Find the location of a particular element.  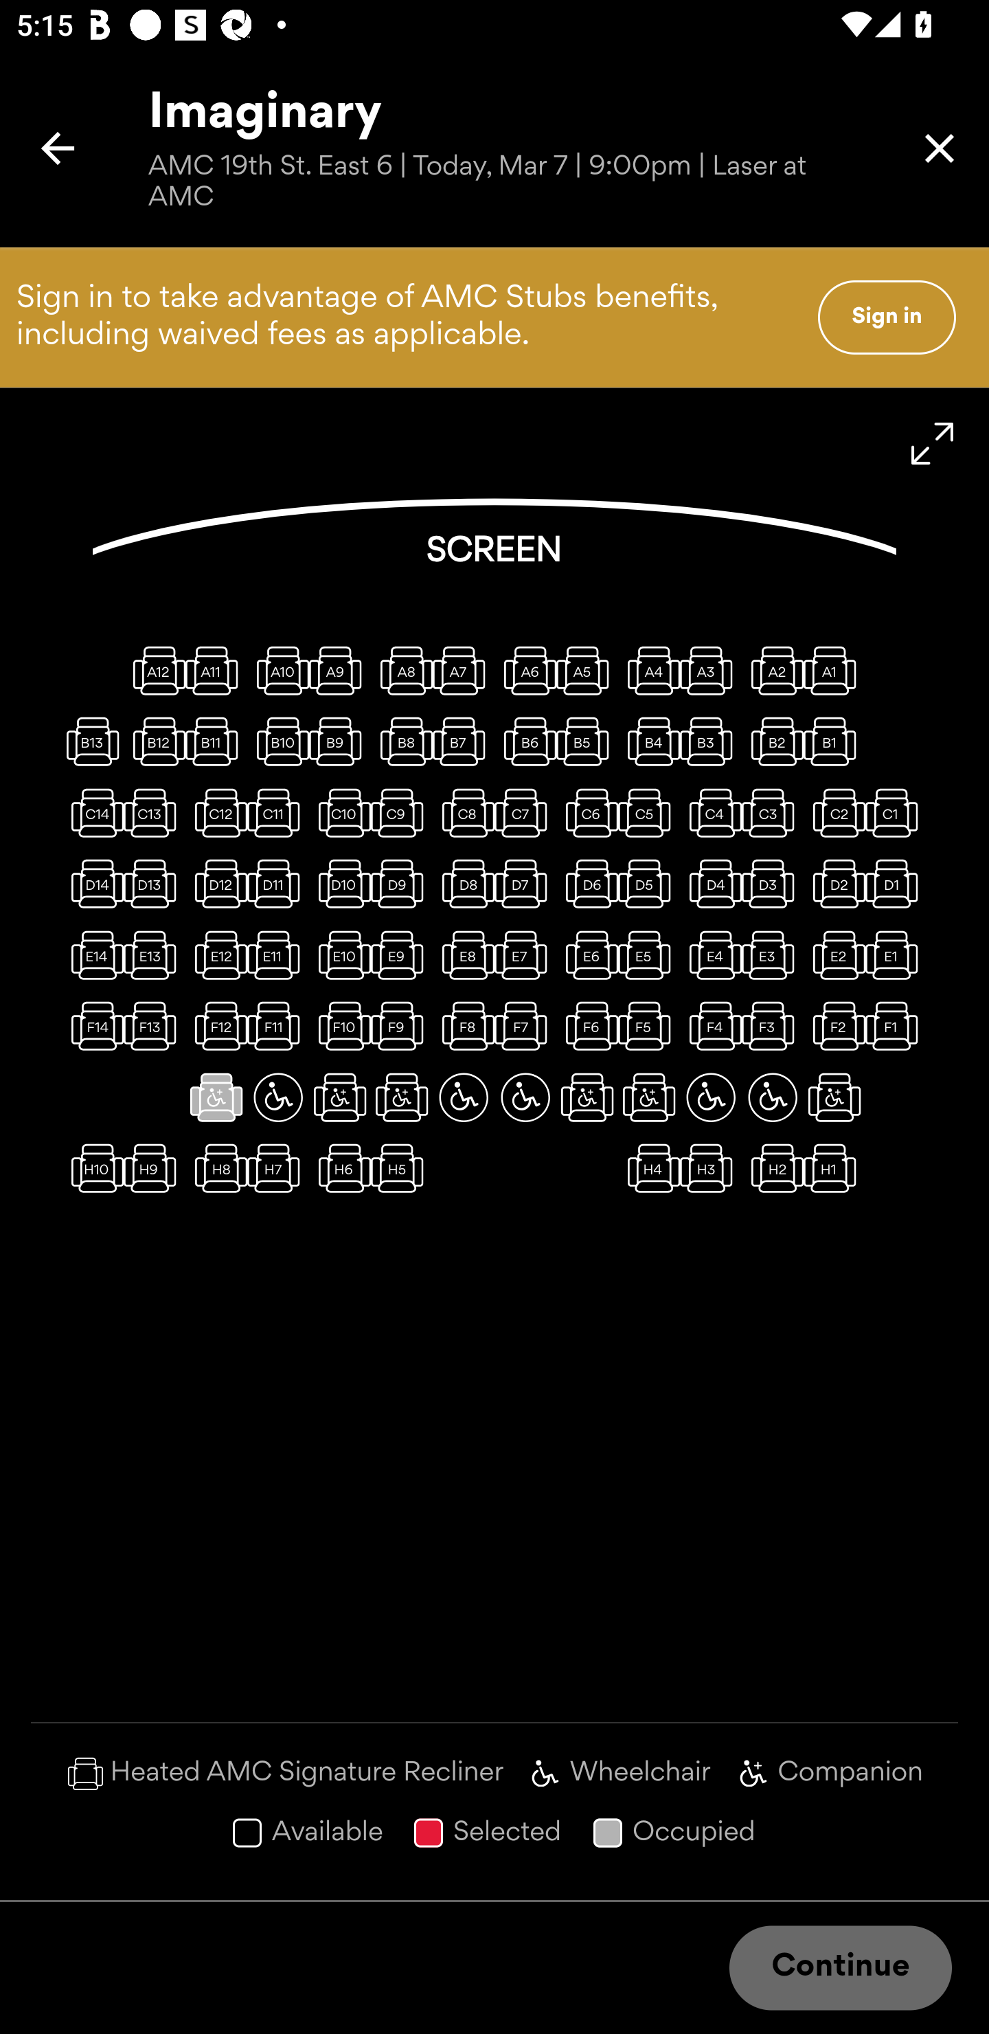

H9, Regular seat, available is located at coordinates (155, 1168).